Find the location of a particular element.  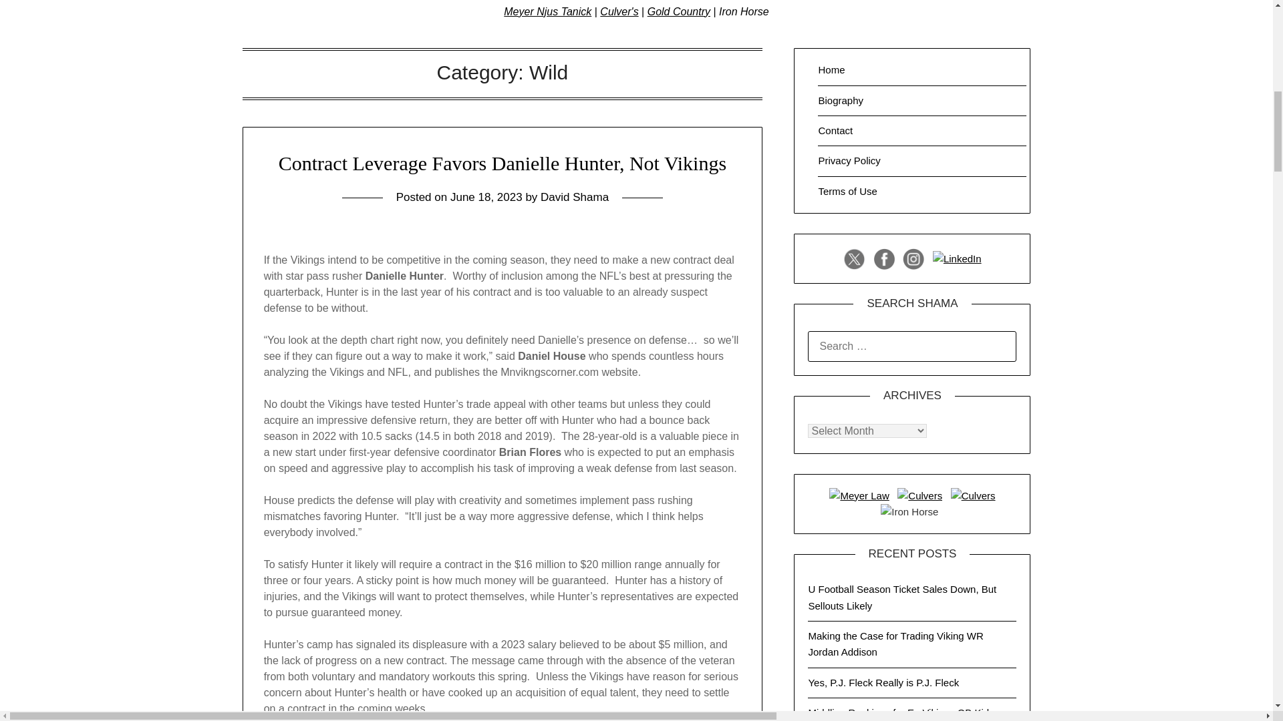

June 18, 2023 is located at coordinates (486, 197).